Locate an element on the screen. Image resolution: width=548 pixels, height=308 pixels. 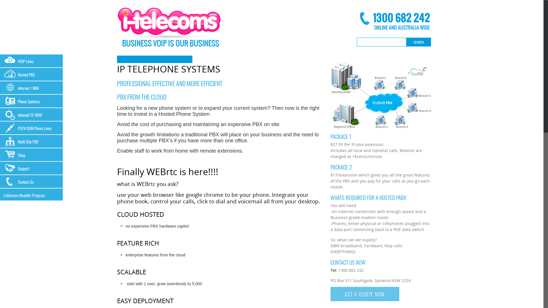
Support is located at coordinates (31, 168).